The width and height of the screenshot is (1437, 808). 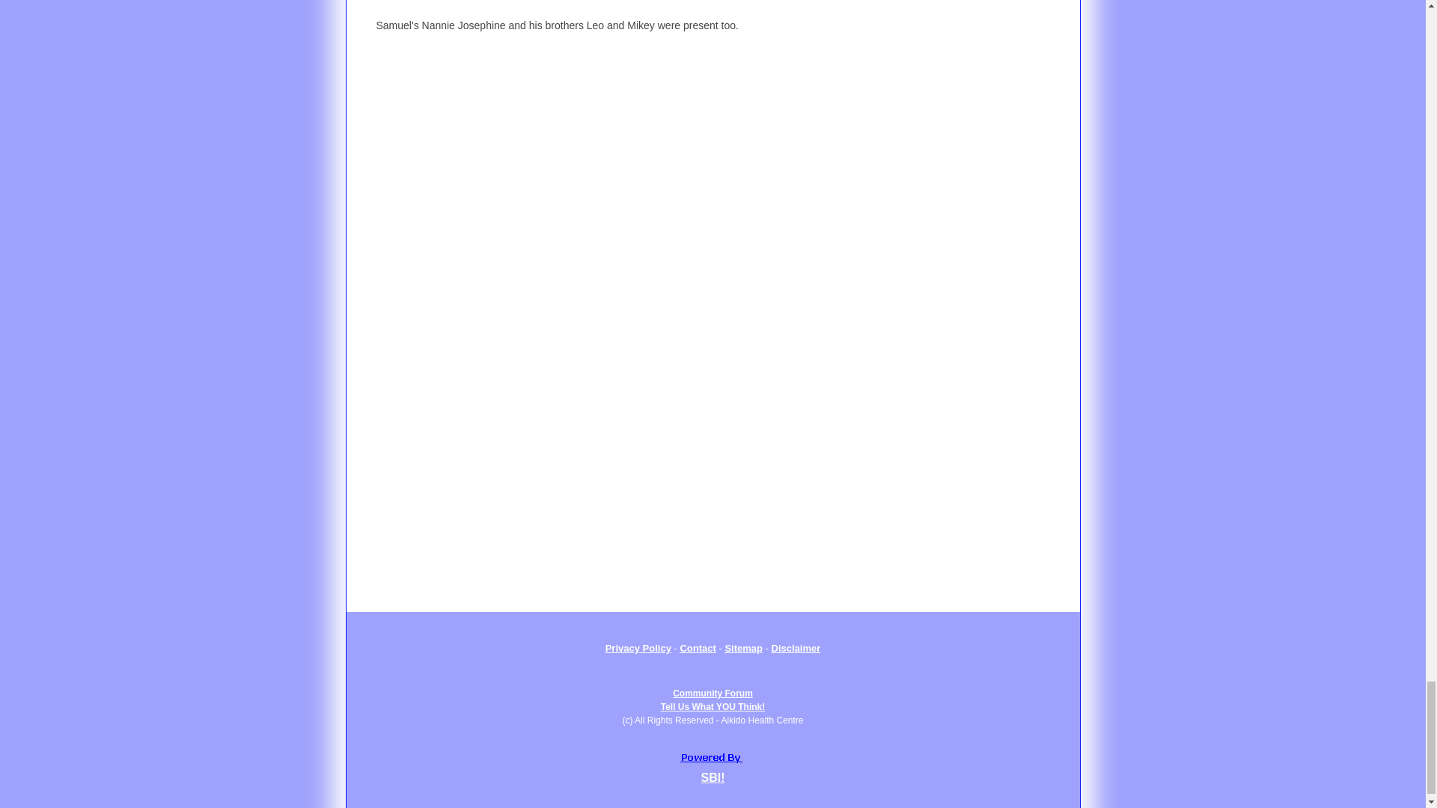 What do you see at coordinates (743, 647) in the screenshot?
I see `Disclaimer` at bounding box center [743, 647].